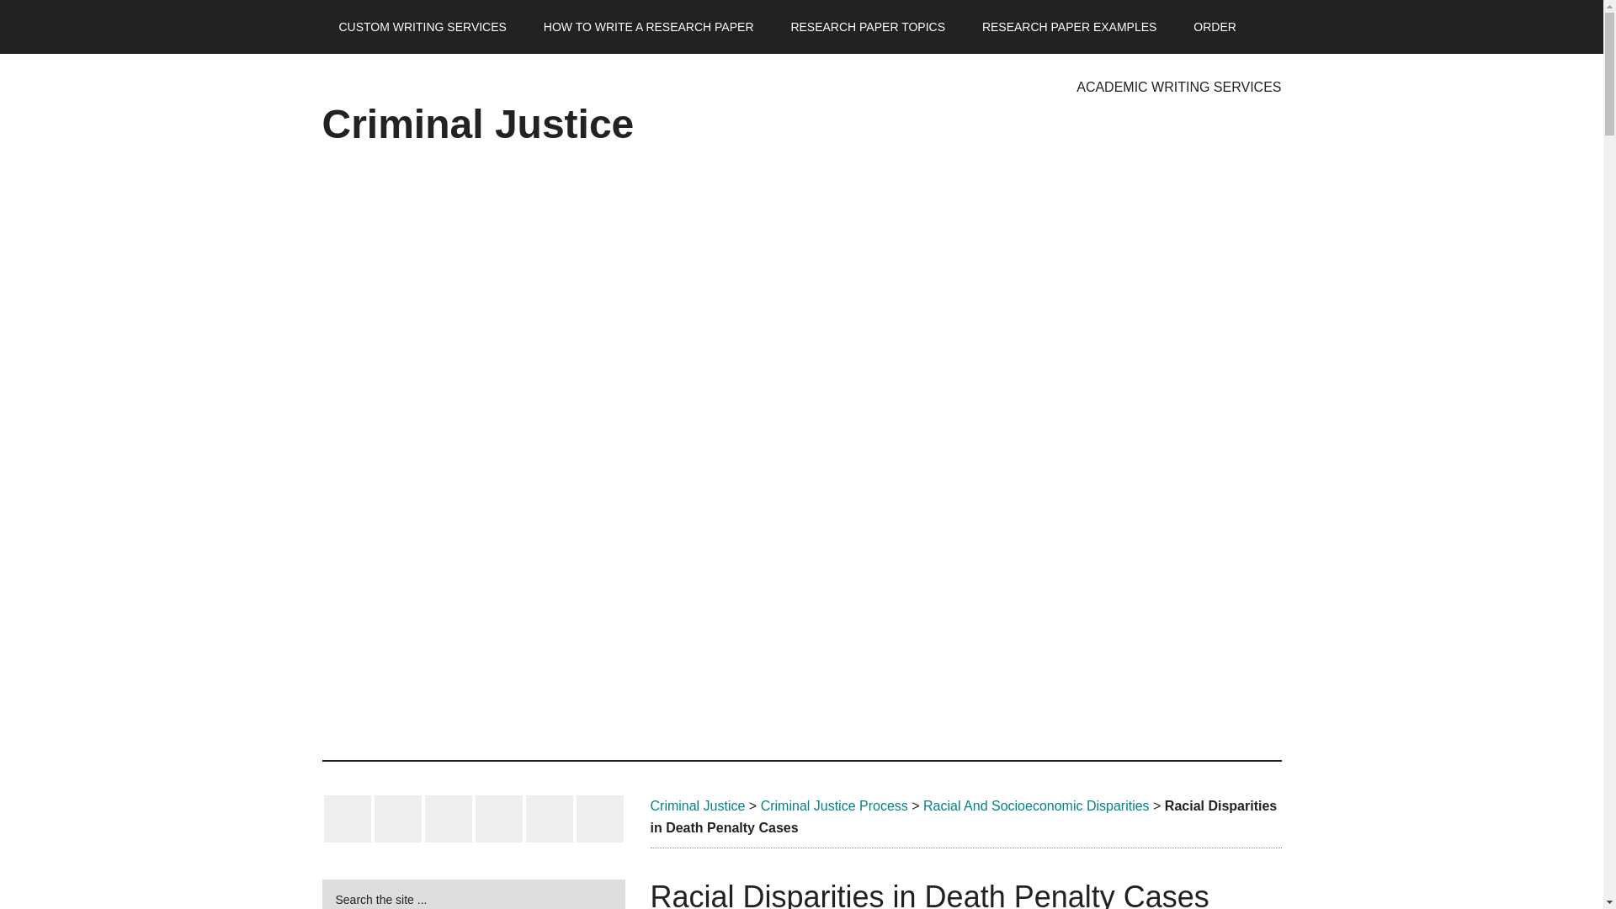 This screenshot has width=1616, height=909. Describe the element at coordinates (422, 27) in the screenshot. I see `CUSTOM WRITING SERVICES` at that location.